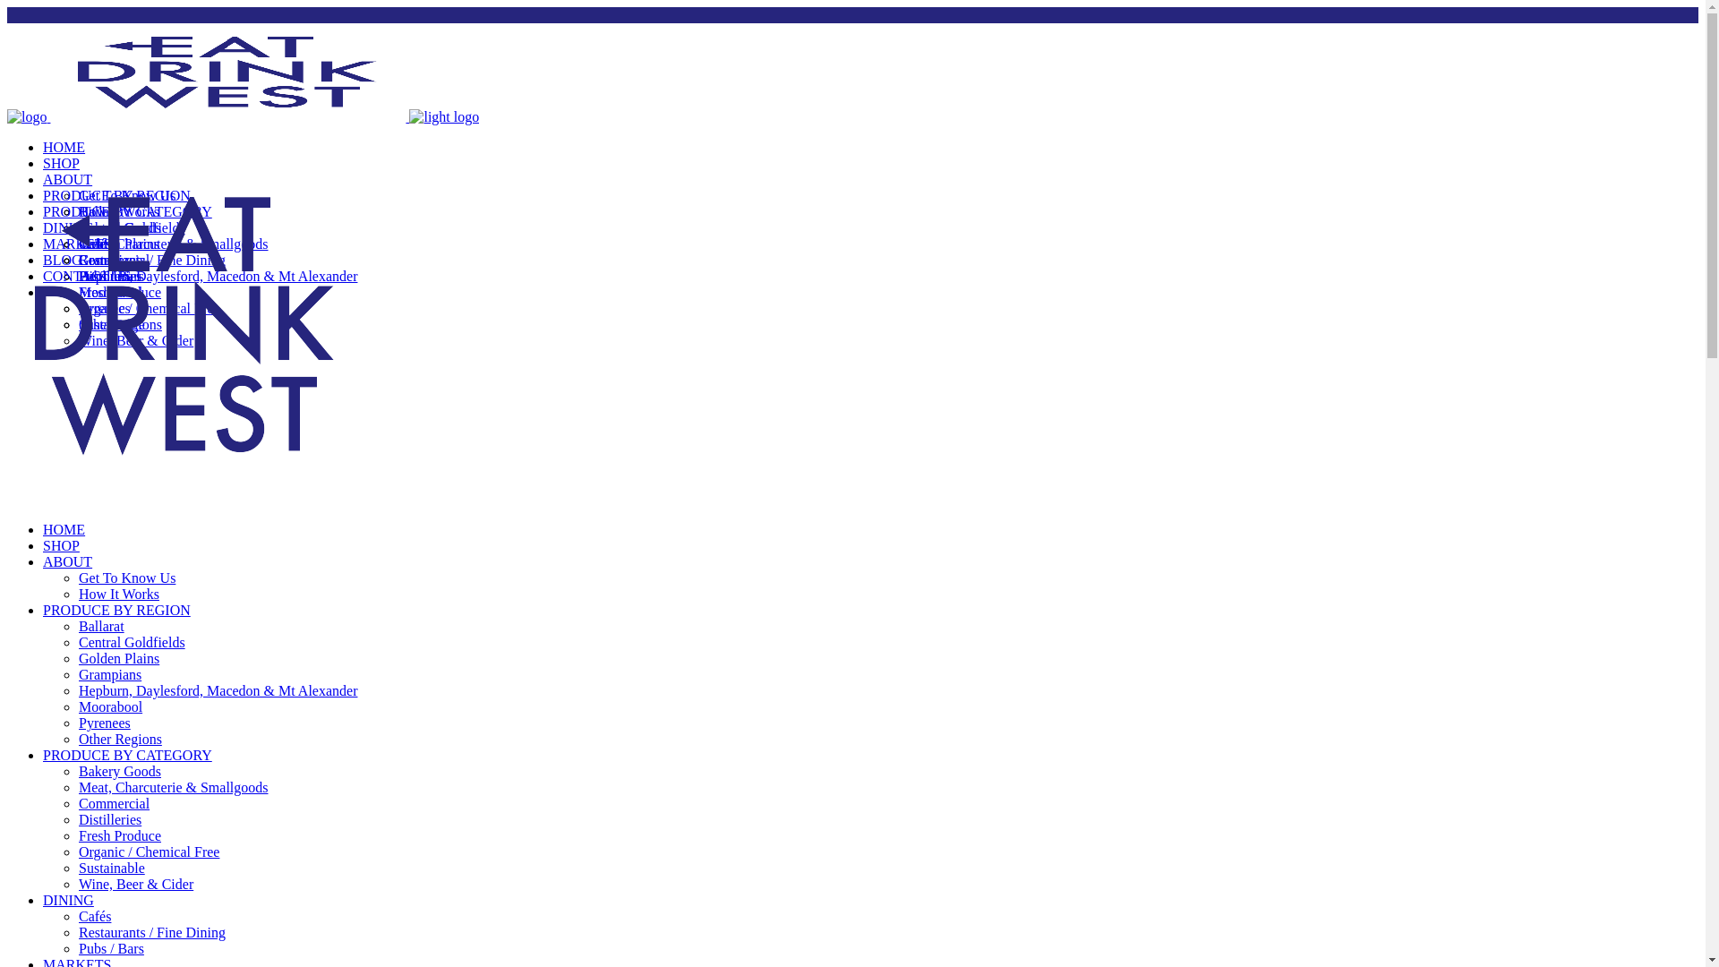 The height and width of the screenshot is (967, 1719). Describe the element at coordinates (127, 578) in the screenshot. I see `Get To Know Us` at that location.